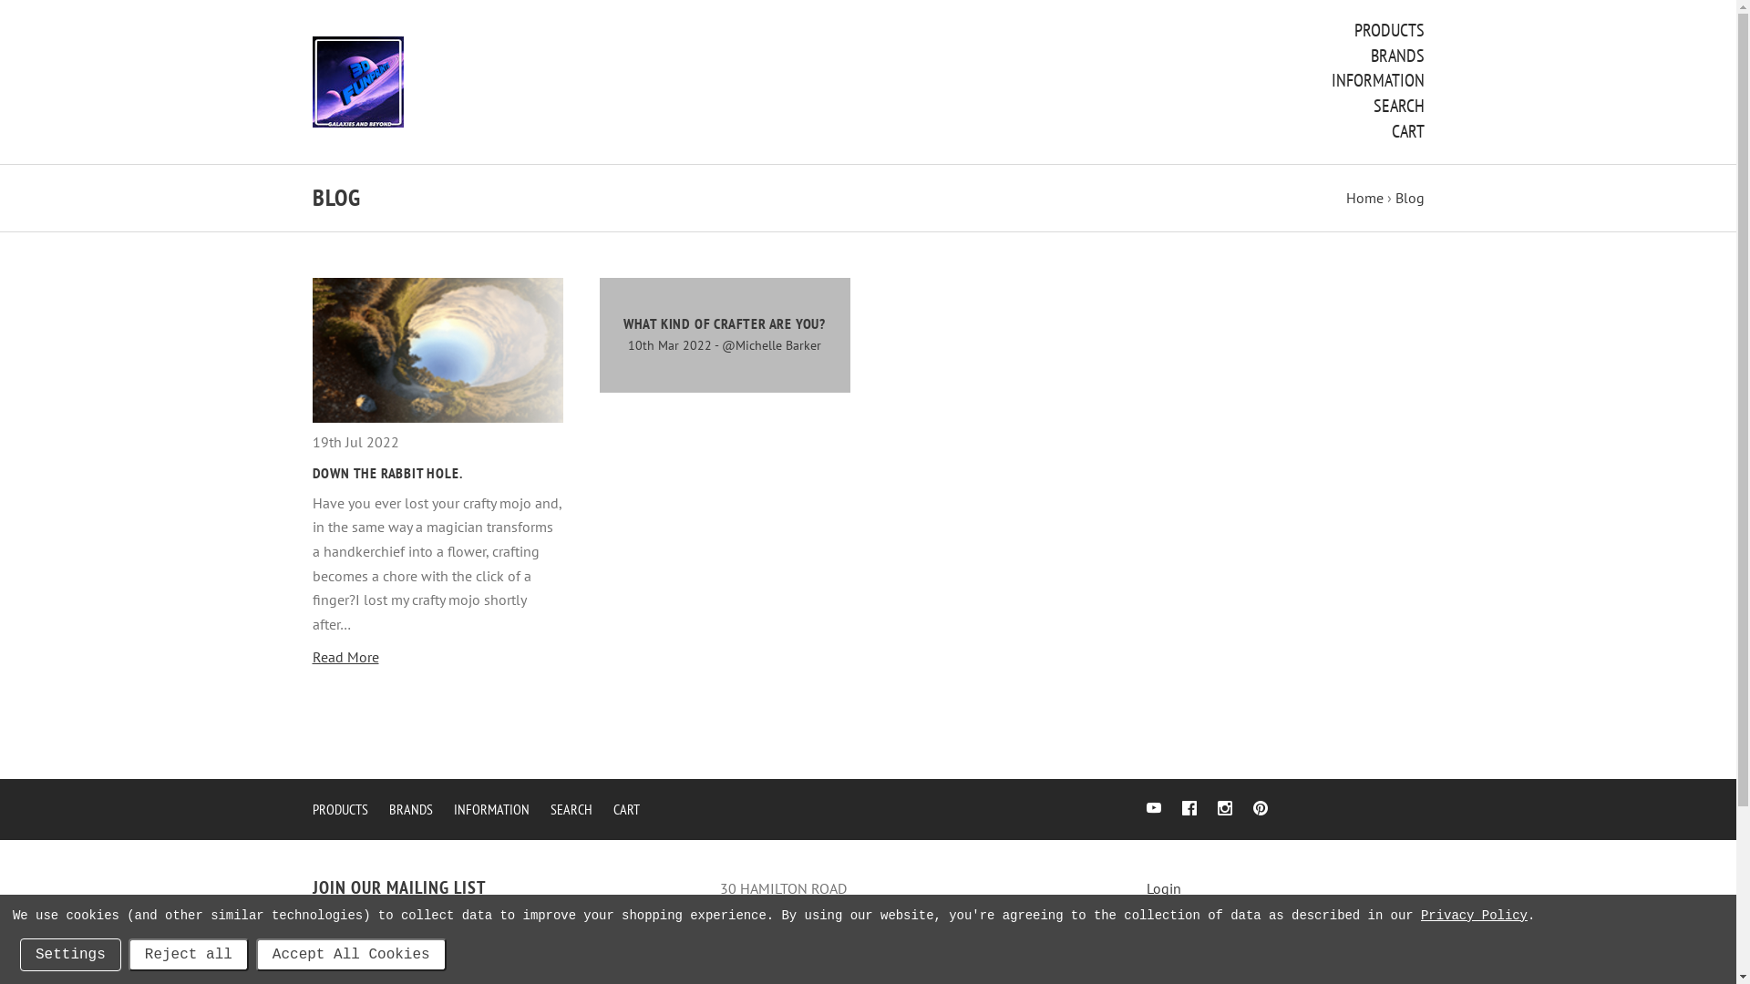  I want to click on PRODUCTS, so click(339, 809).